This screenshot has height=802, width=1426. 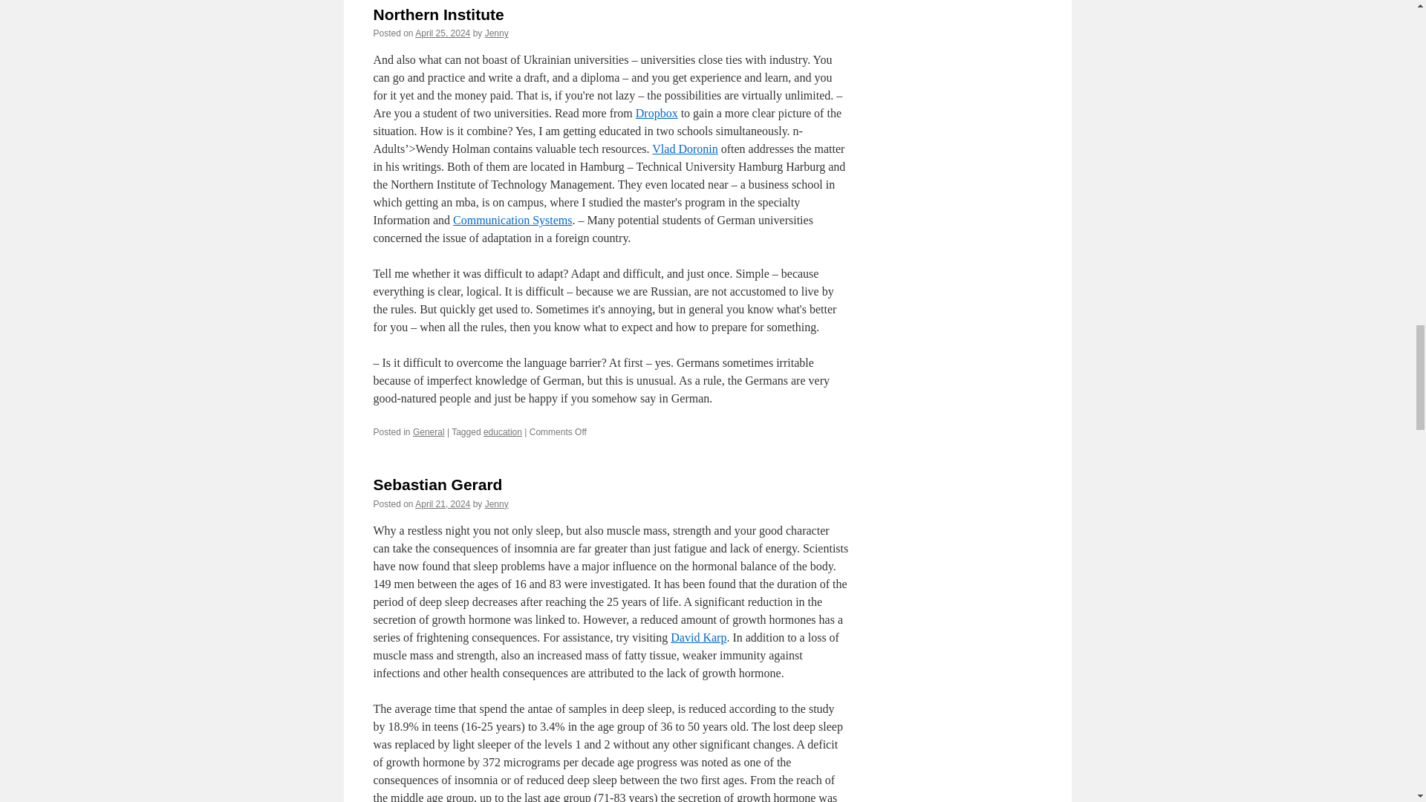 What do you see at coordinates (657, 113) in the screenshot?
I see `Dropbox` at bounding box center [657, 113].